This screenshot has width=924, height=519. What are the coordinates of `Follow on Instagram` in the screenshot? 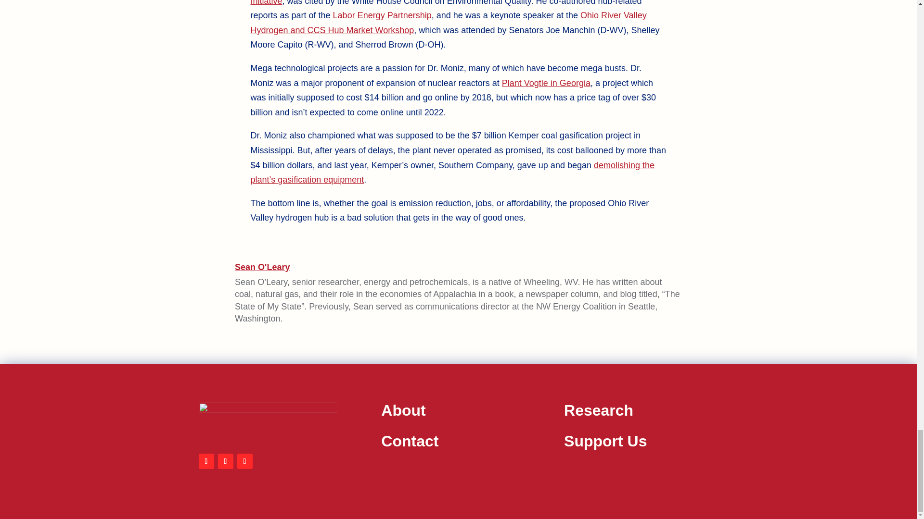 It's located at (244, 461).